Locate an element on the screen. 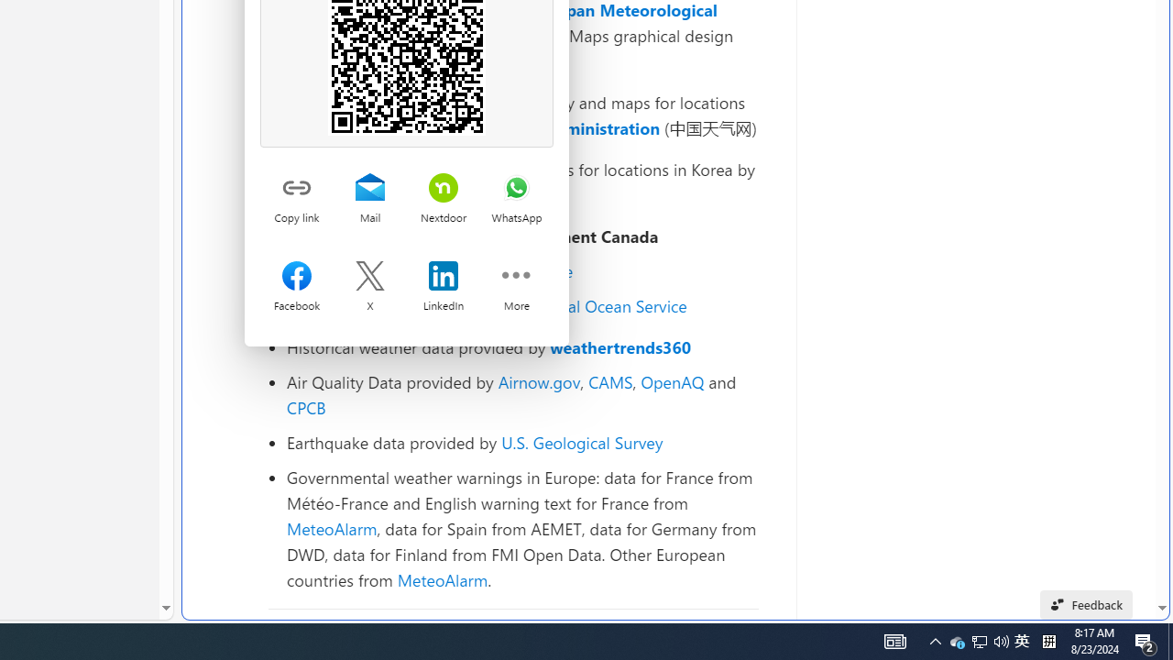 This screenshot has width=1173, height=660. Share on whatsapp is located at coordinates (516, 189).